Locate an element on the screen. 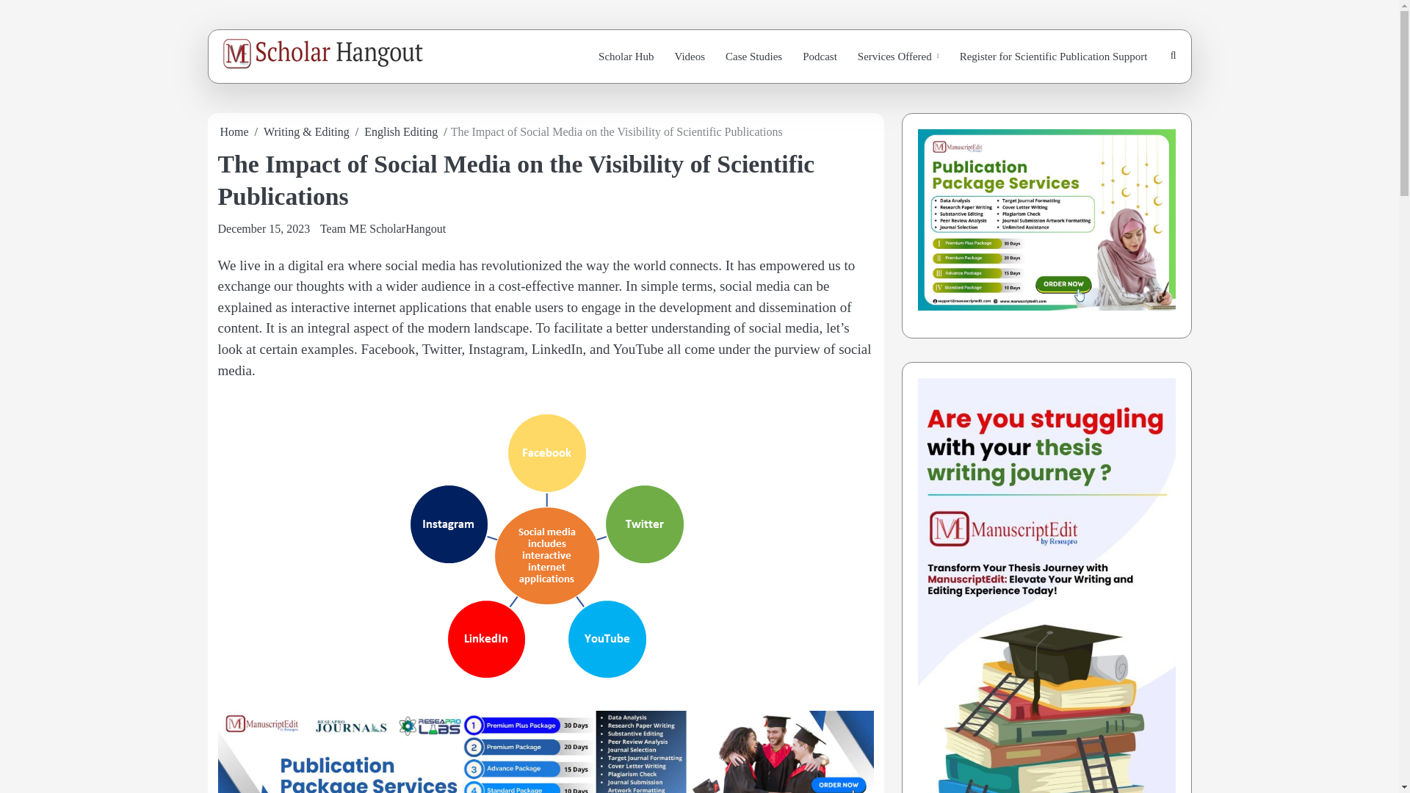 Image resolution: width=1410 pixels, height=793 pixels. Home is located at coordinates (234, 131).